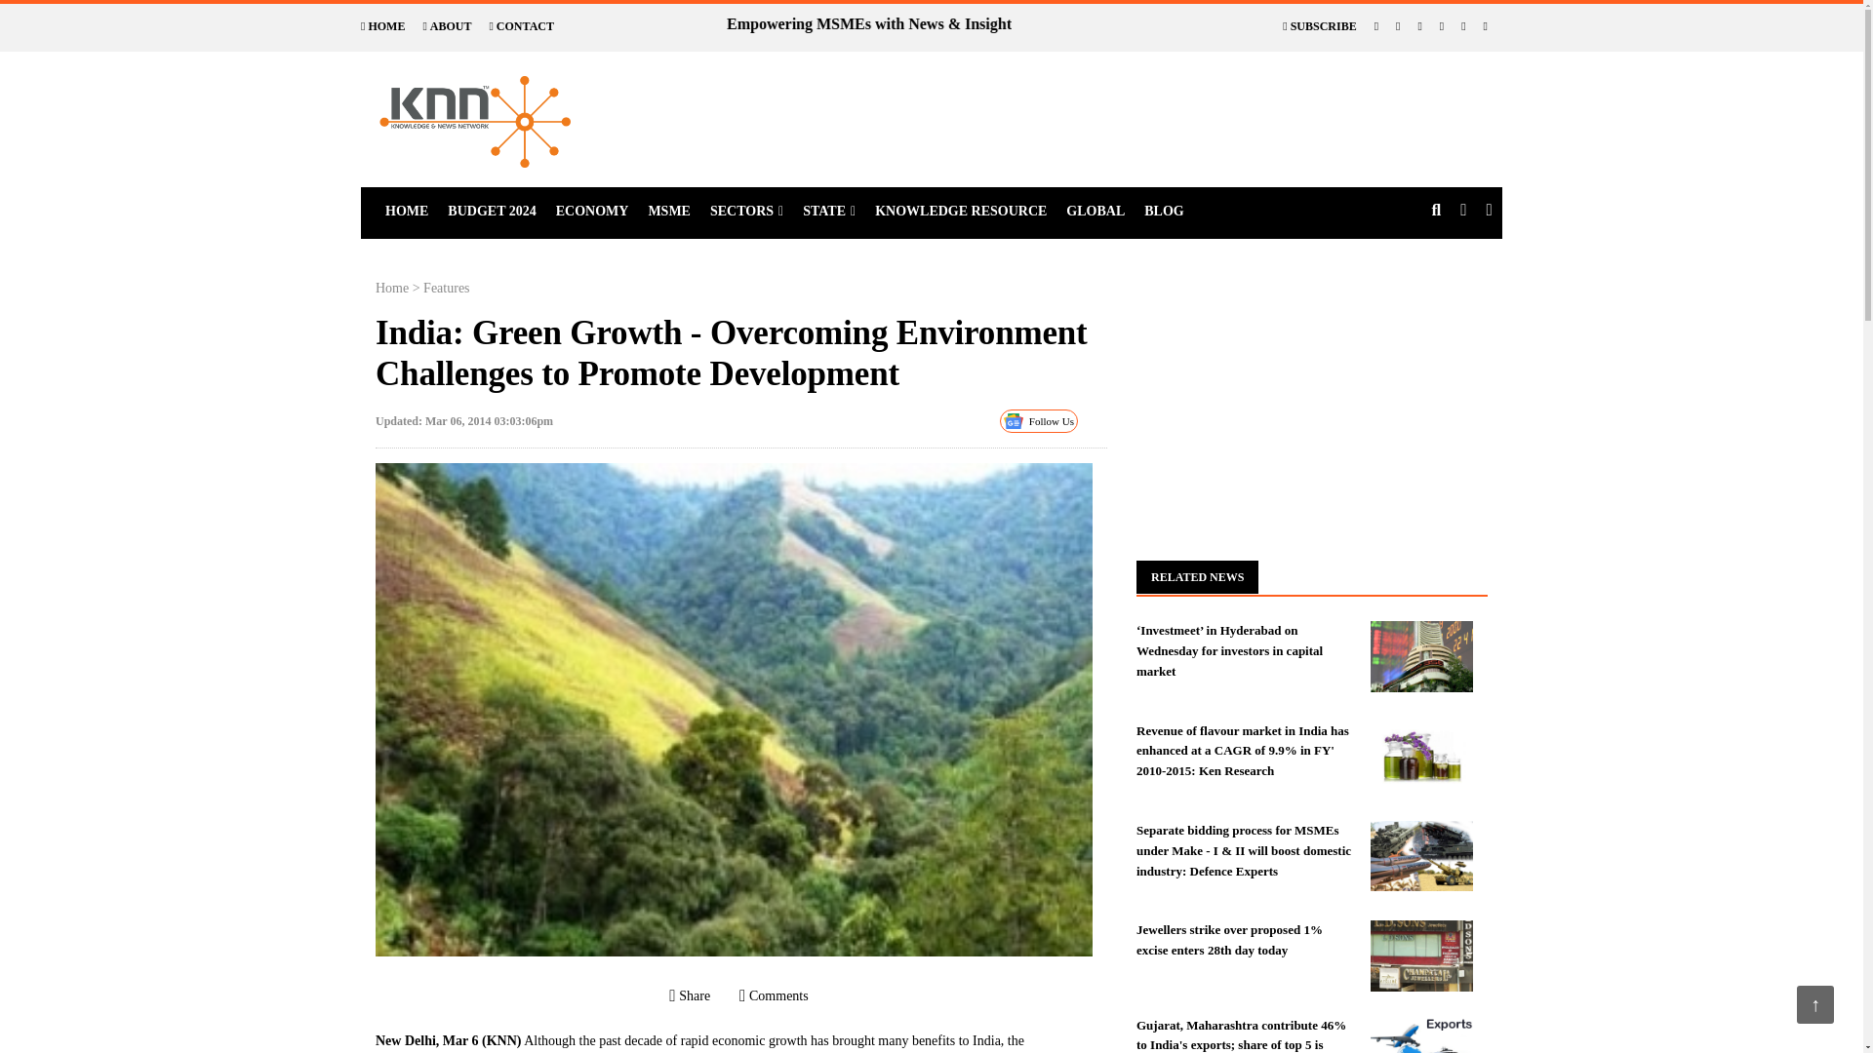  What do you see at coordinates (447, 25) in the screenshot?
I see ` ABOUT` at bounding box center [447, 25].